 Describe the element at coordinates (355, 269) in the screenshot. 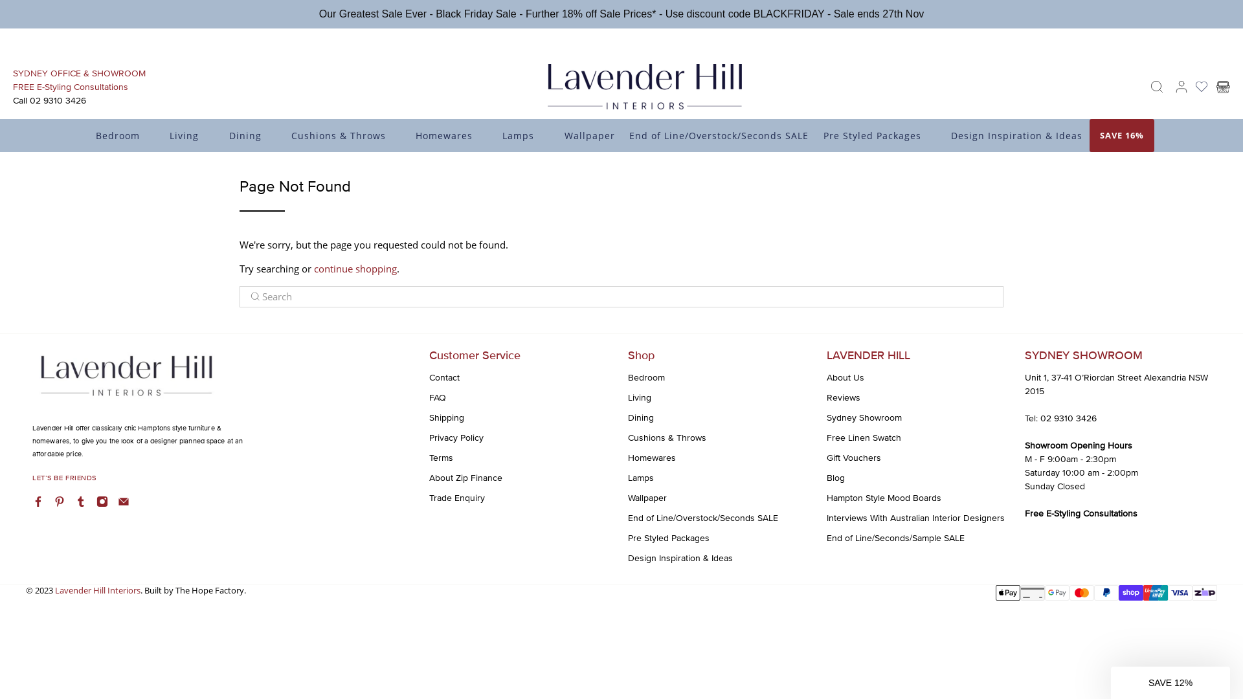

I see `continue shopping` at that location.